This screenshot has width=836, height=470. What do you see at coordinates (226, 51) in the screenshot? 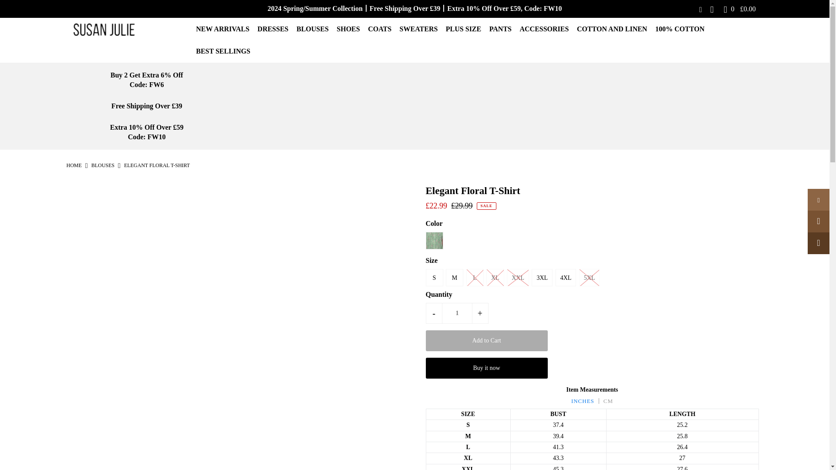
I see `BEST SELLINGS` at bounding box center [226, 51].